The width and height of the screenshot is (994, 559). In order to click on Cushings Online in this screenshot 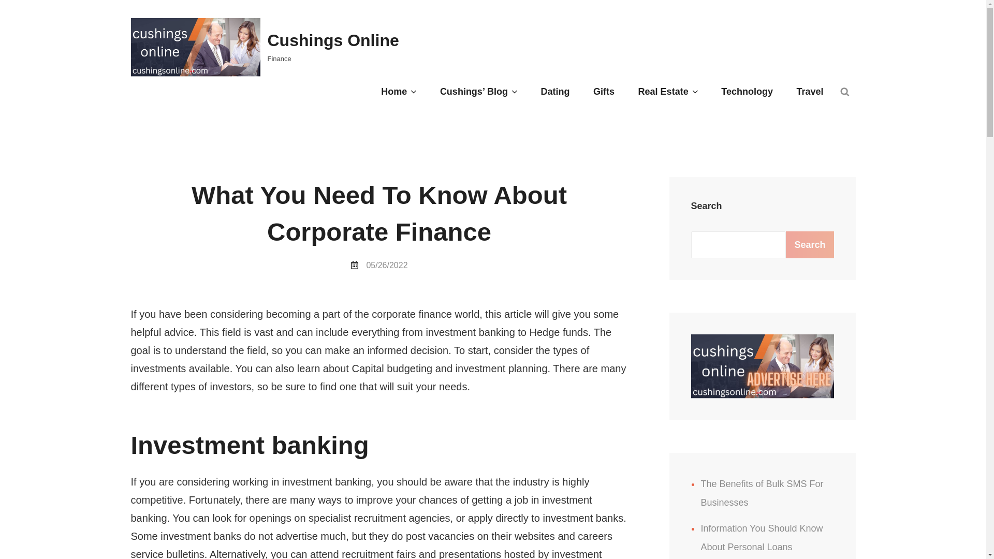, I will do `click(332, 40)`.